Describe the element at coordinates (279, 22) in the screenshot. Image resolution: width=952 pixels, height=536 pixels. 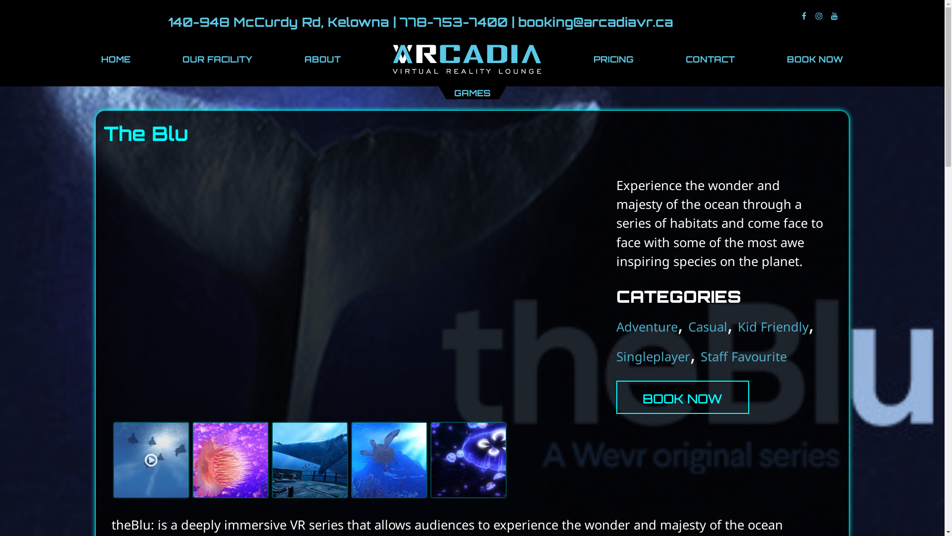
I see `140-948 McCurdy Rd, Kelowna` at that location.